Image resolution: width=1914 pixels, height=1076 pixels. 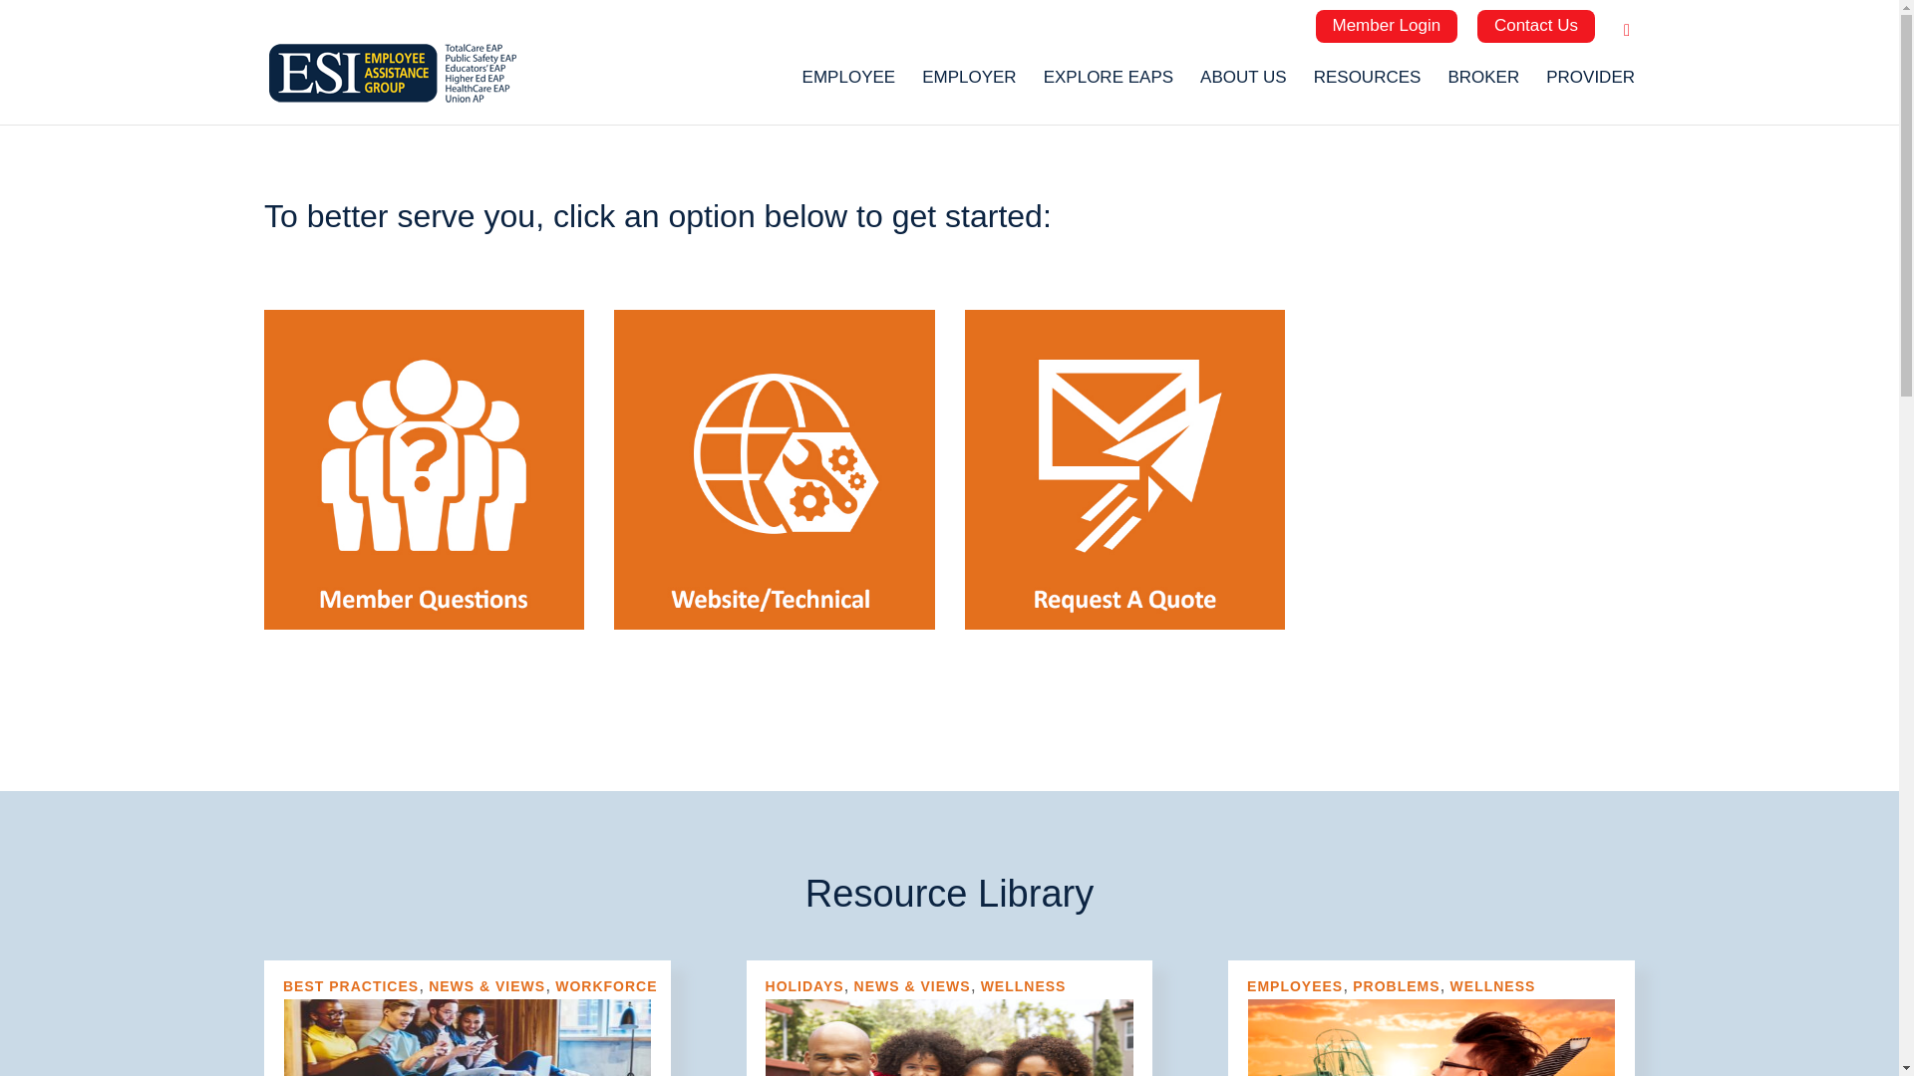 What do you see at coordinates (1388, 26) in the screenshot?
I see `Member Login` at bounding box center [1388, 26].